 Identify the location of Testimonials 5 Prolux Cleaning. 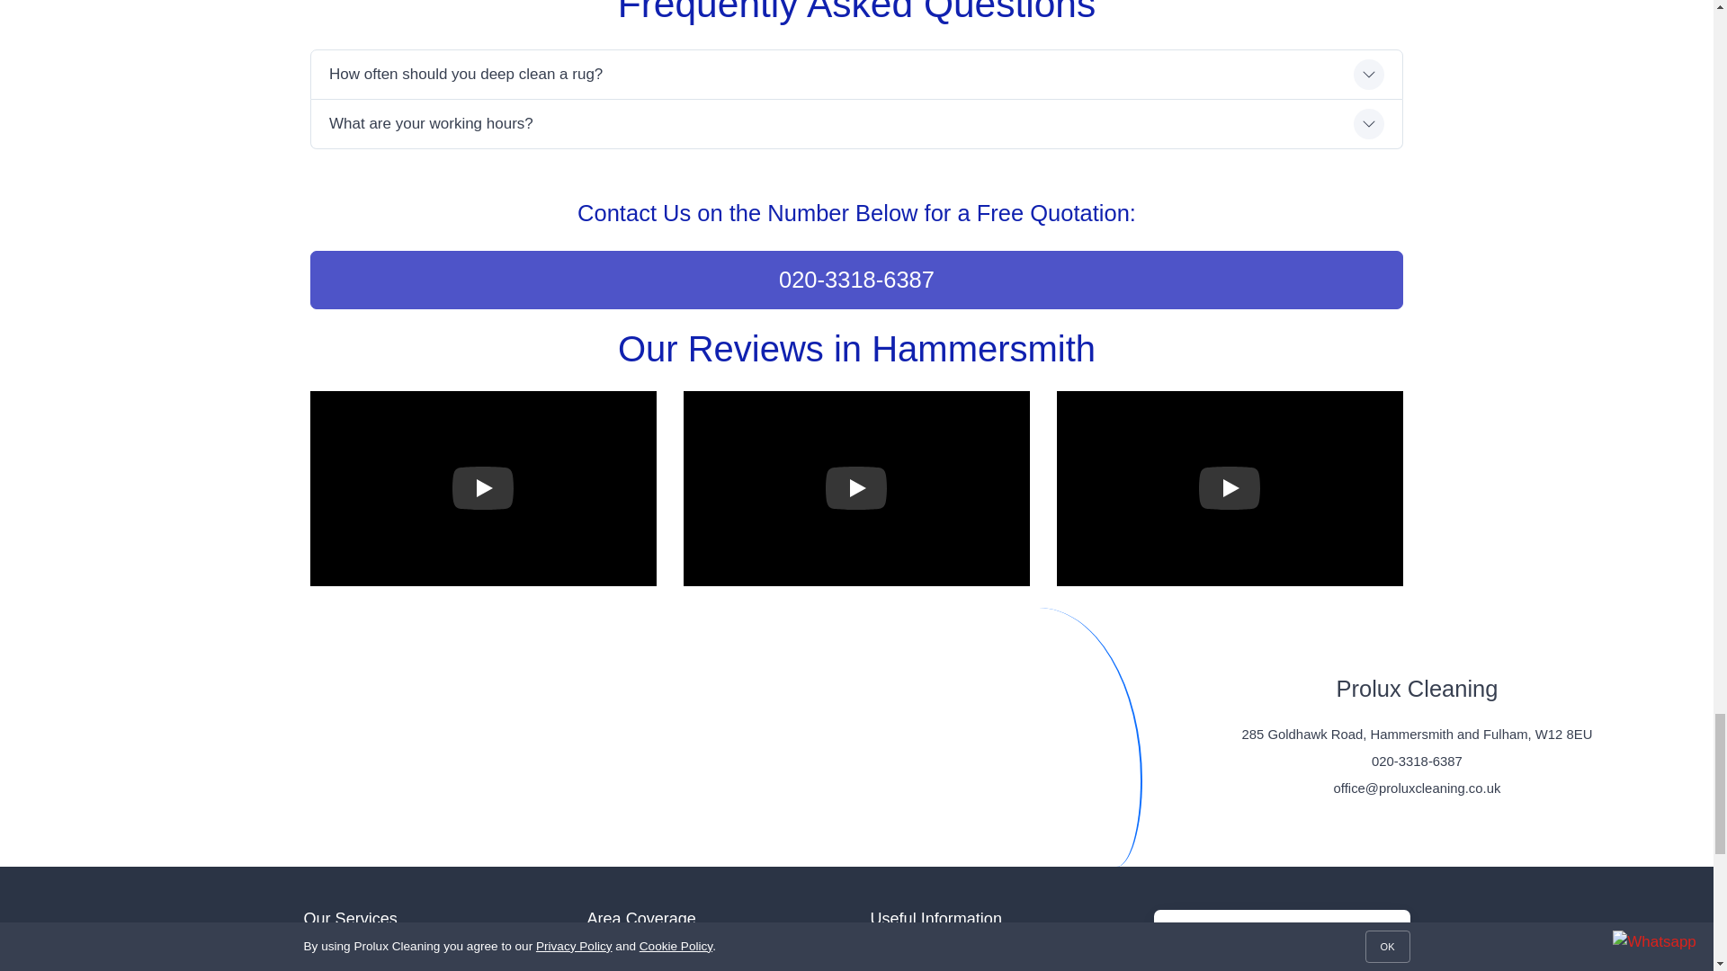
(856, 489).